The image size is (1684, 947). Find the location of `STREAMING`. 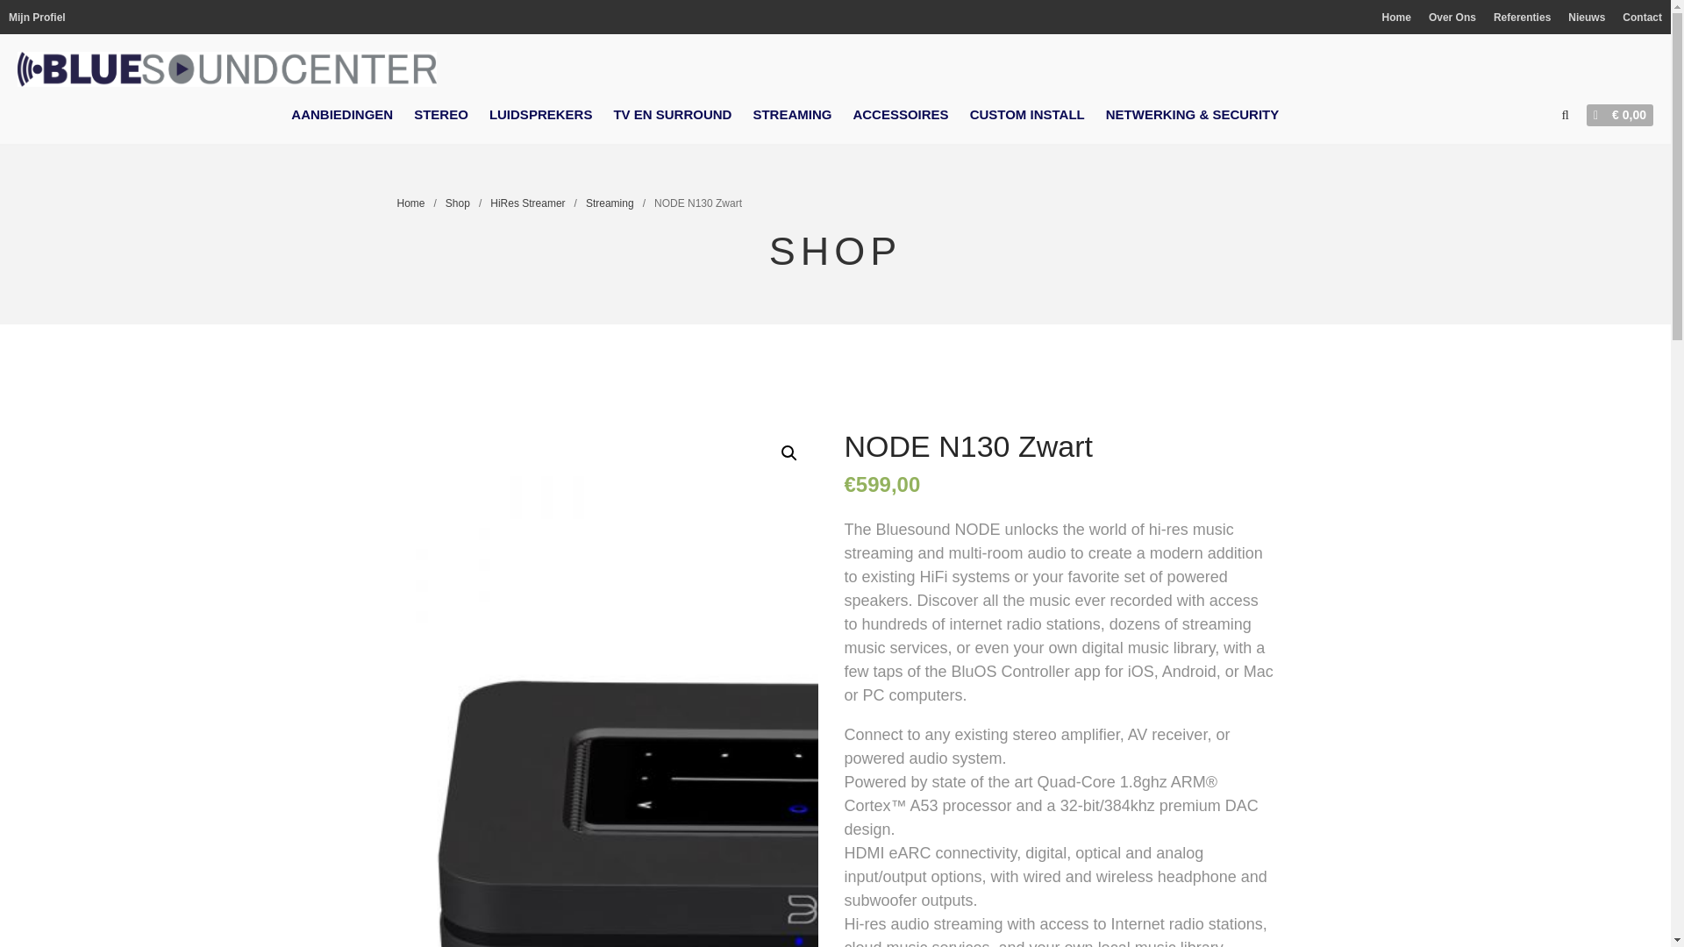

STREAMING is located at coordinates (792, 114).